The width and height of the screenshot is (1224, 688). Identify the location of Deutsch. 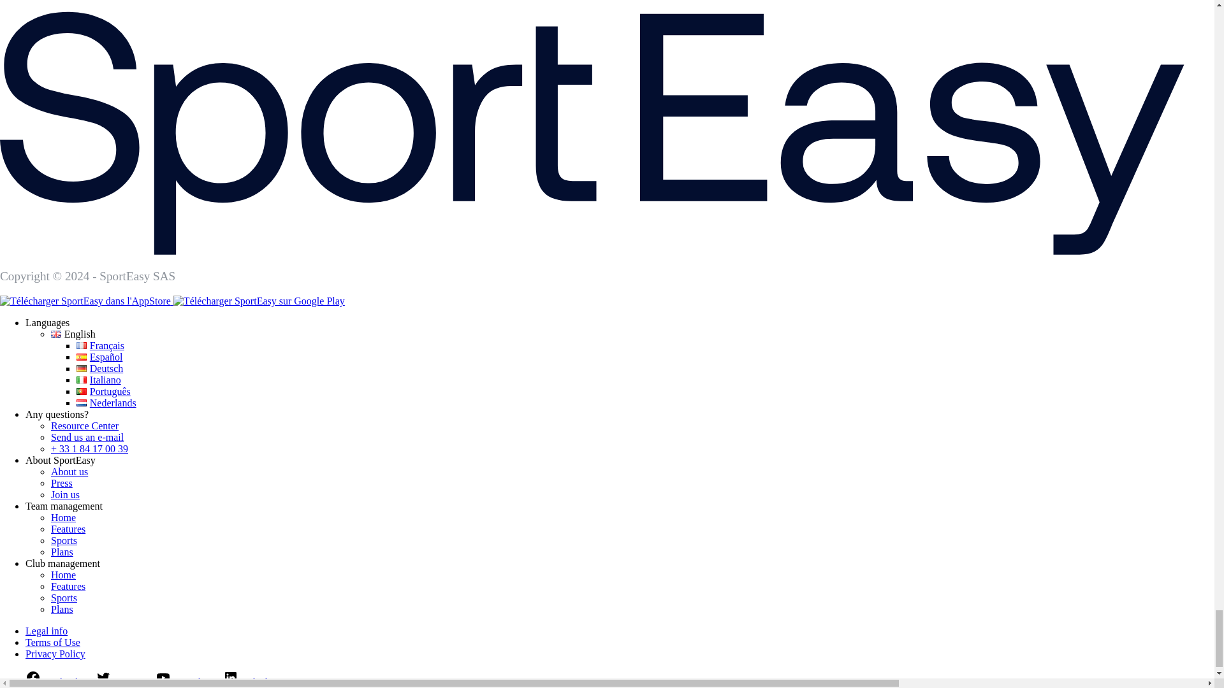
(99, 368).